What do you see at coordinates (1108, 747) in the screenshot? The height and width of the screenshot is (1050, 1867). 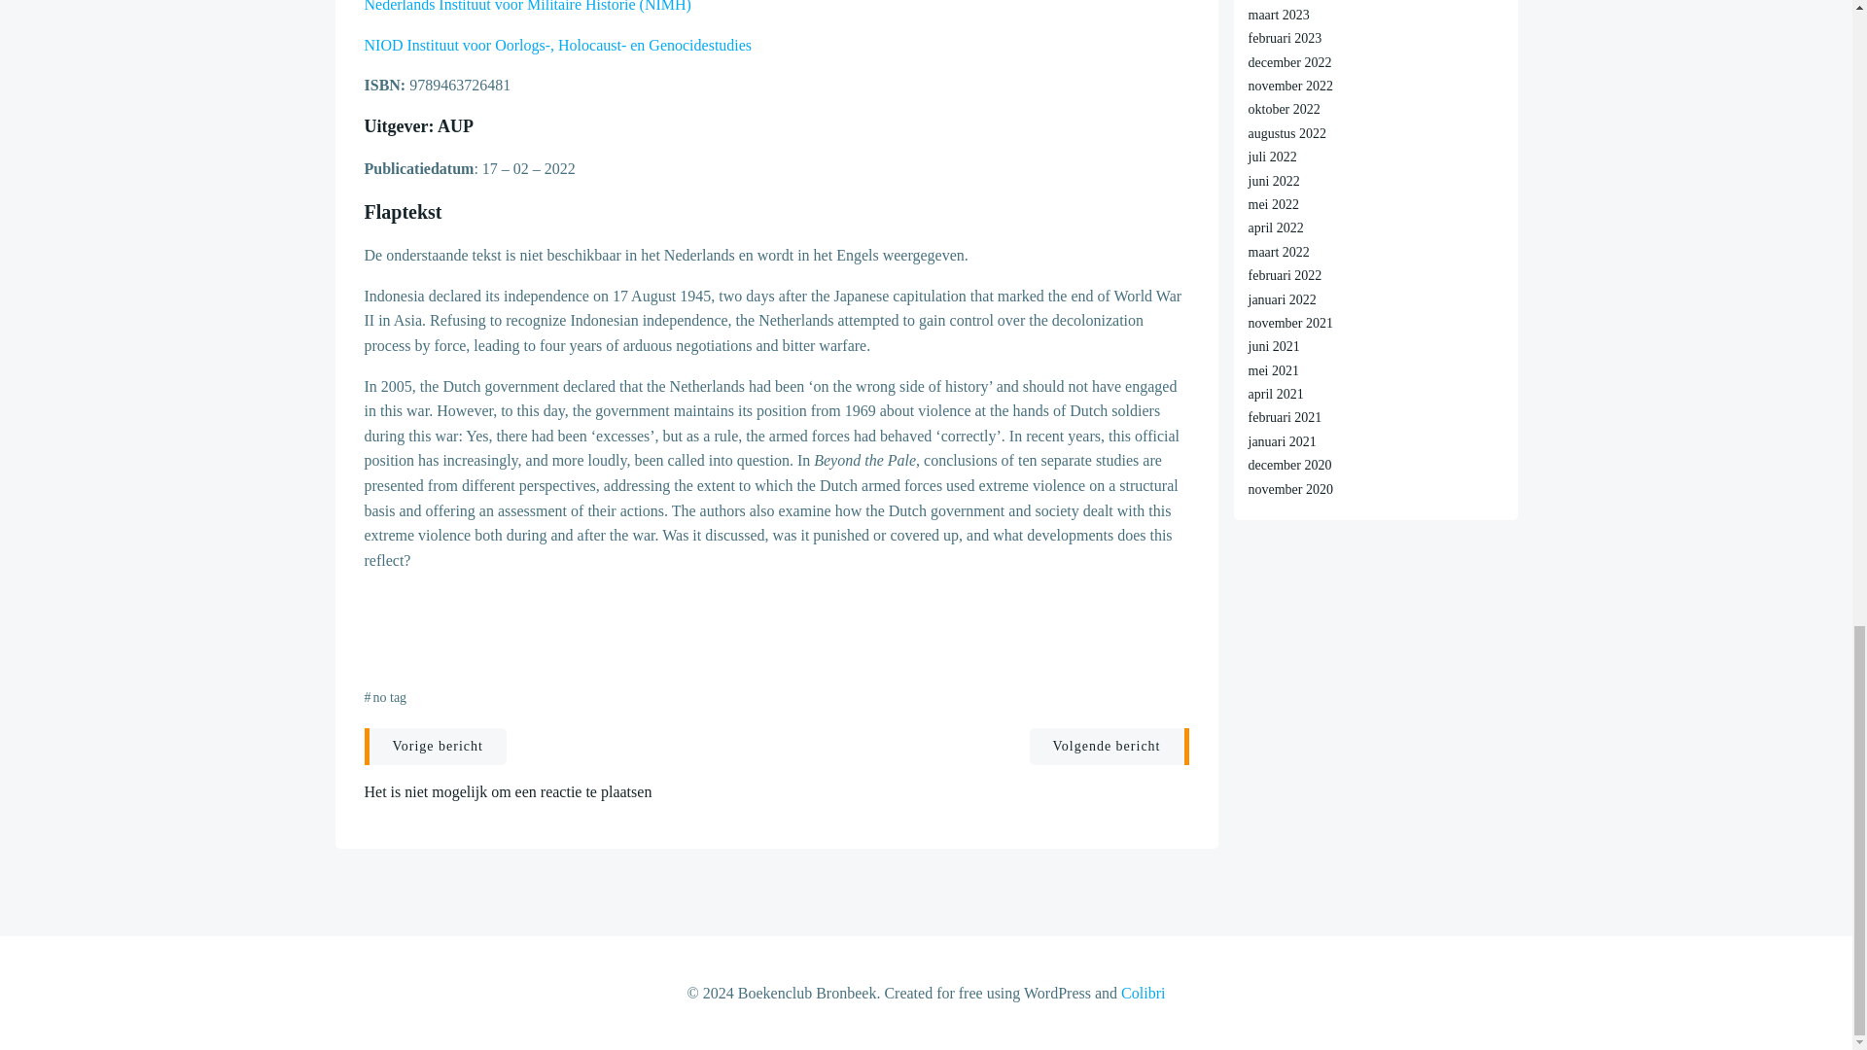 I see `Volgende bericht` at bounding box center [1108, 747].